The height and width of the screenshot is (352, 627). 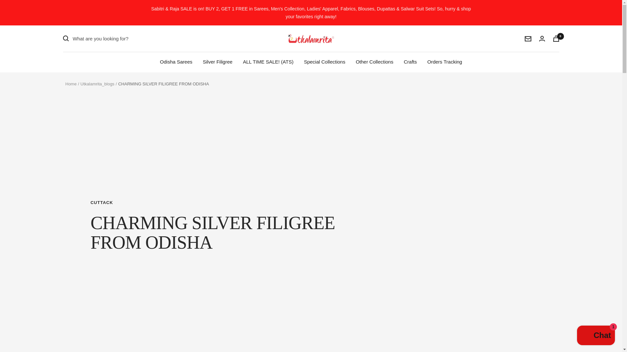 I want to click on Newsletter, so click(x=528, y=38).